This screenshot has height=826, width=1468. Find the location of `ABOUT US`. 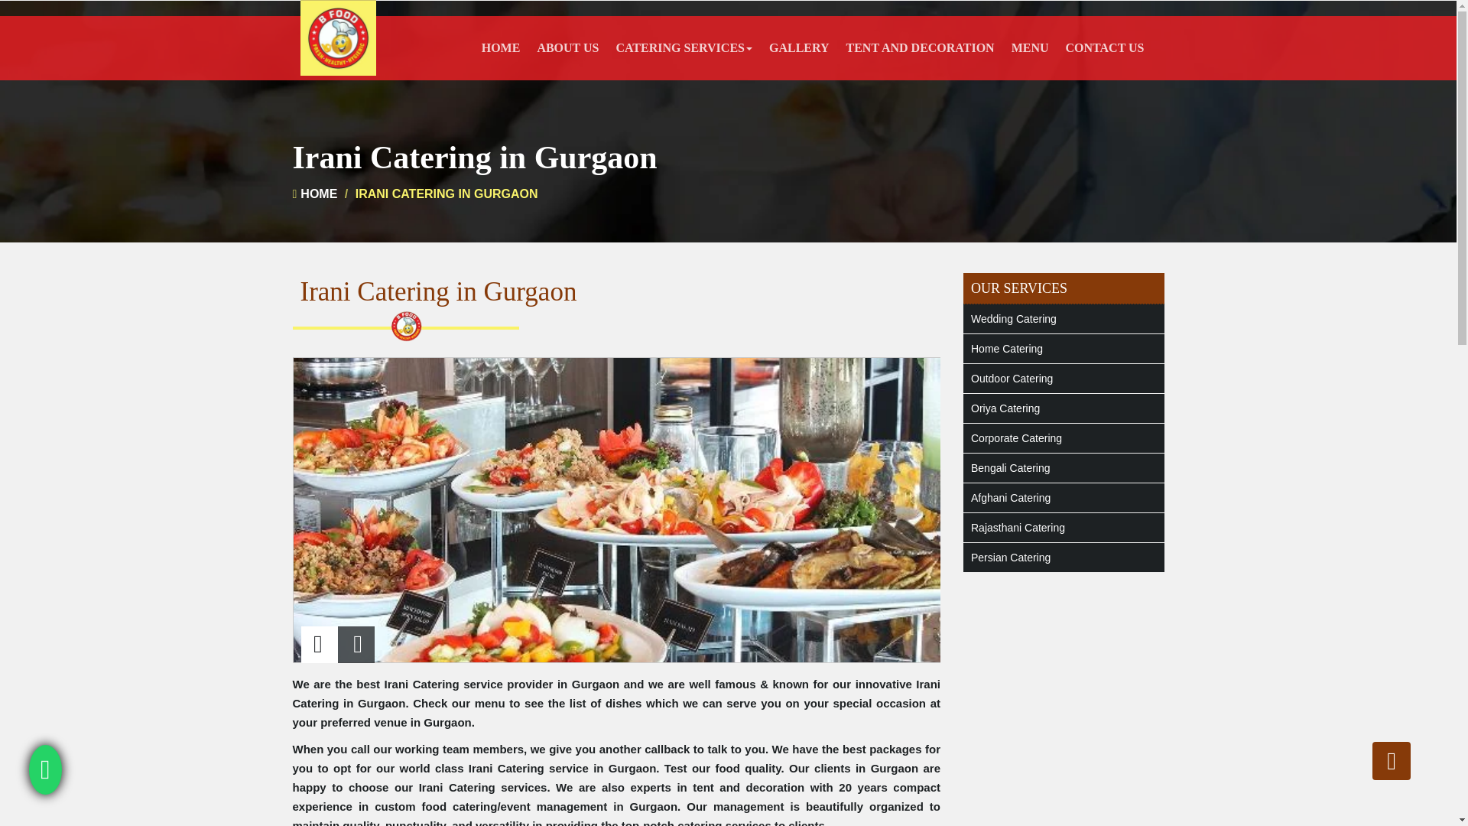

ABOUT US is located at coordinates (567, 47).